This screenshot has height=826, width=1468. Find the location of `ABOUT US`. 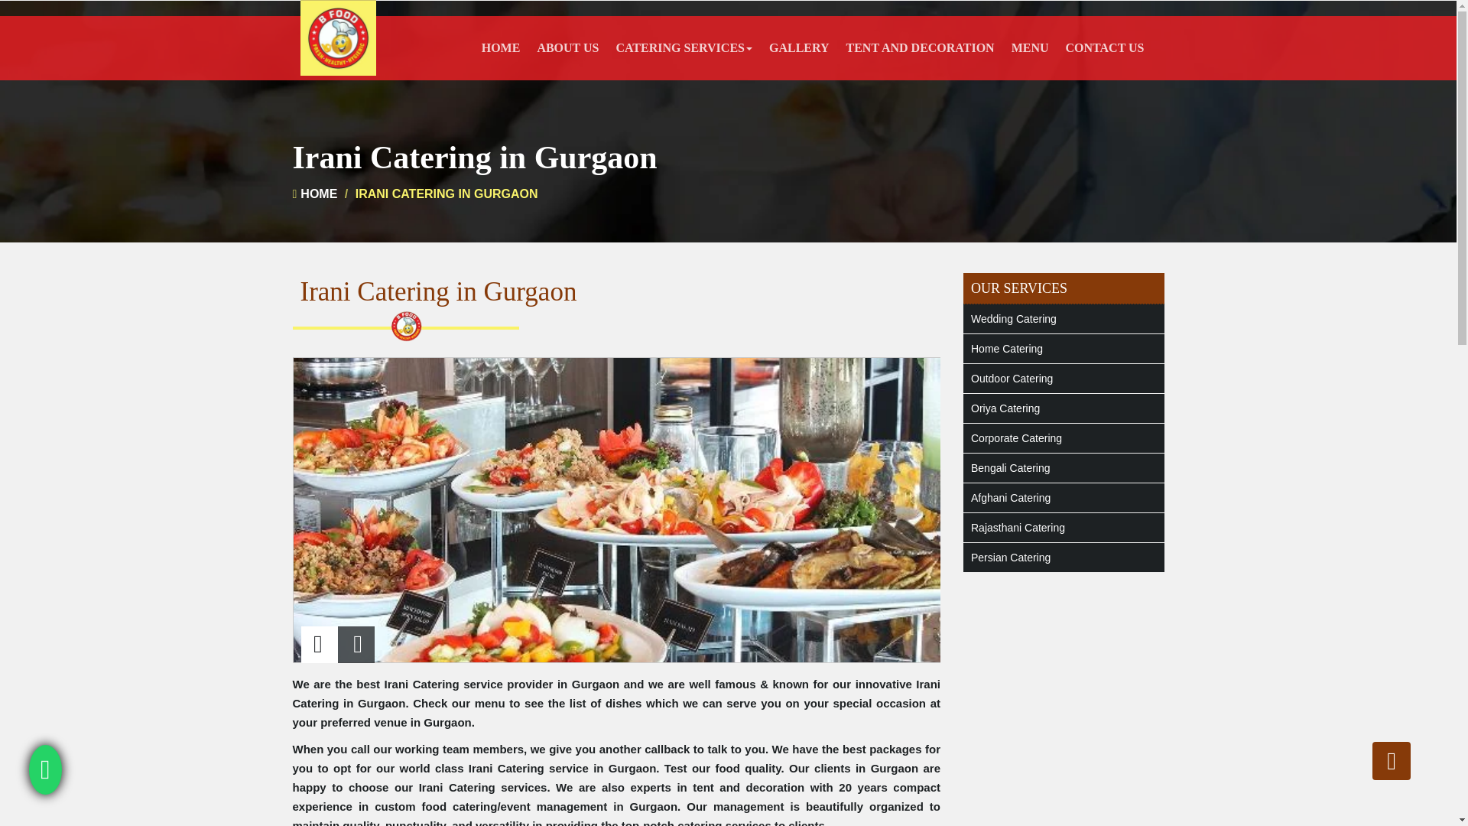

ABOUT US is located at coordinates (567, 47).